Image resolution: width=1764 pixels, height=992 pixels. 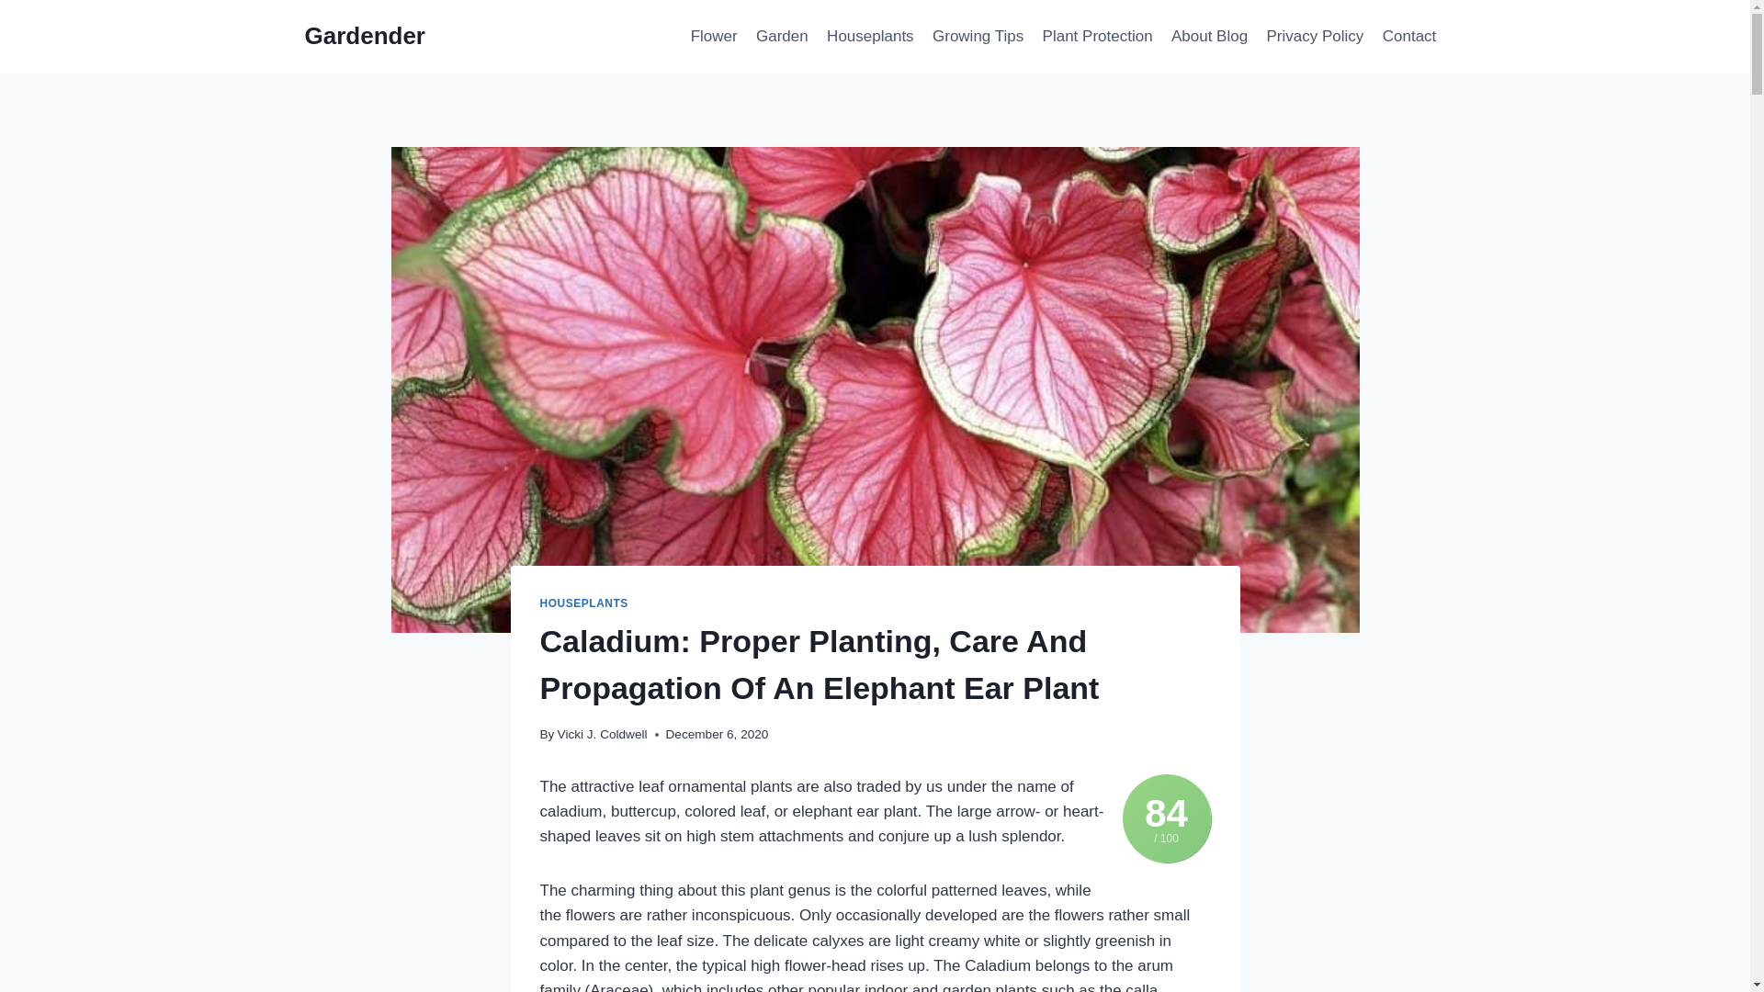 What do you see at coordinates (602, 733) in the screenshot?
I see `Vicki J. Coldwell` at bounding box center [602, 733].